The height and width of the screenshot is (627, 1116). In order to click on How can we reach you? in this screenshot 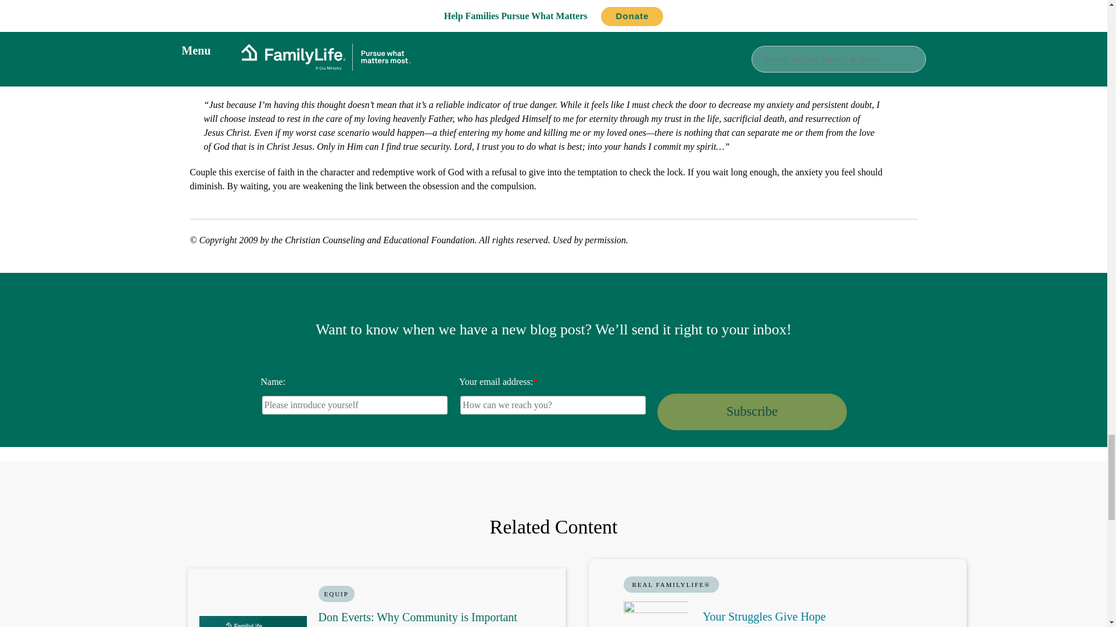, I will do `click(553, 405)`.